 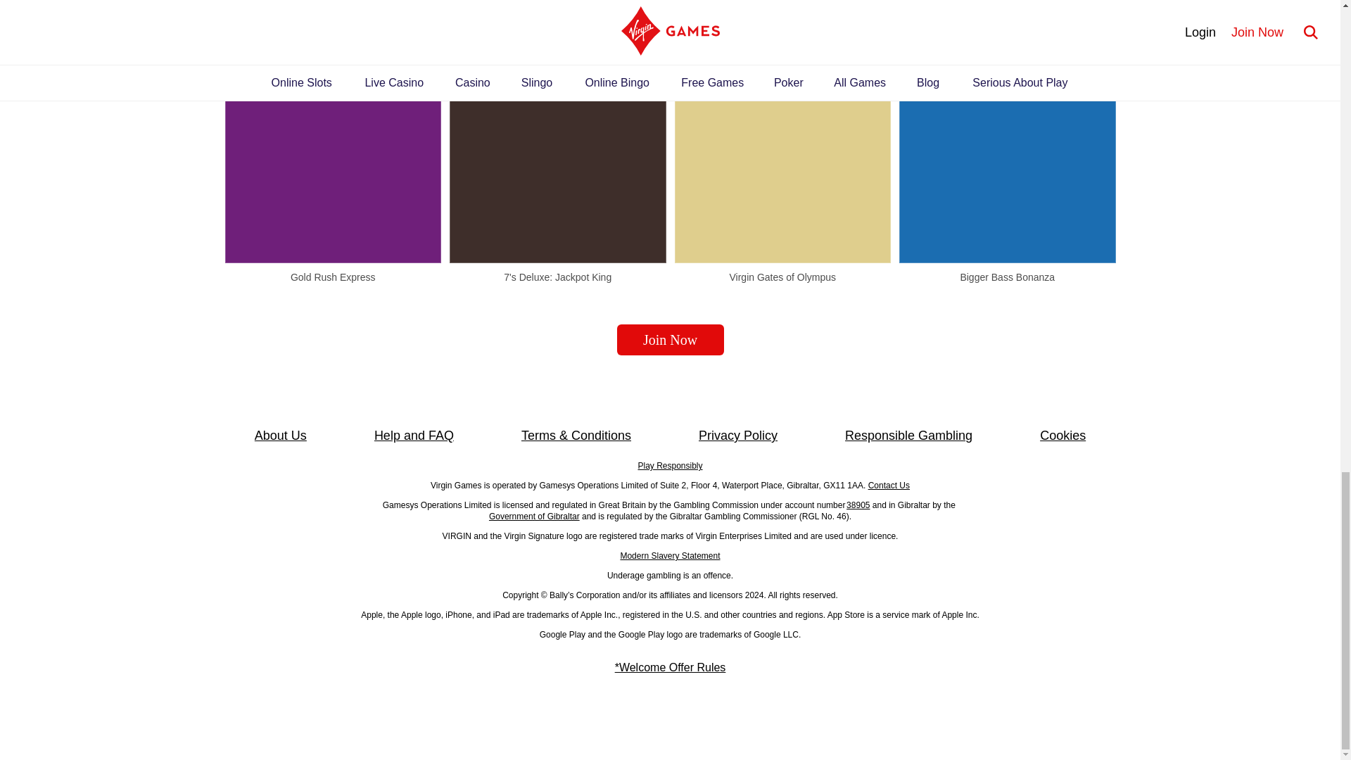 What do you see at coordinates (1008, 153) in the screenshot?
I see `More info about Bigger Bass Bonanza` at bounding box center [1008, 153].